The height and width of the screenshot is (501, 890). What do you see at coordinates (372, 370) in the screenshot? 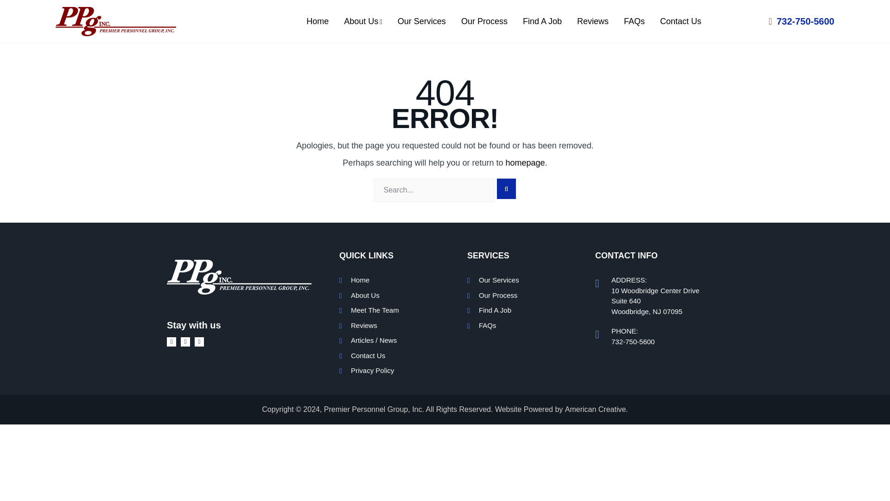
I see `Privacy Policy` at bounding box center [372, 370].